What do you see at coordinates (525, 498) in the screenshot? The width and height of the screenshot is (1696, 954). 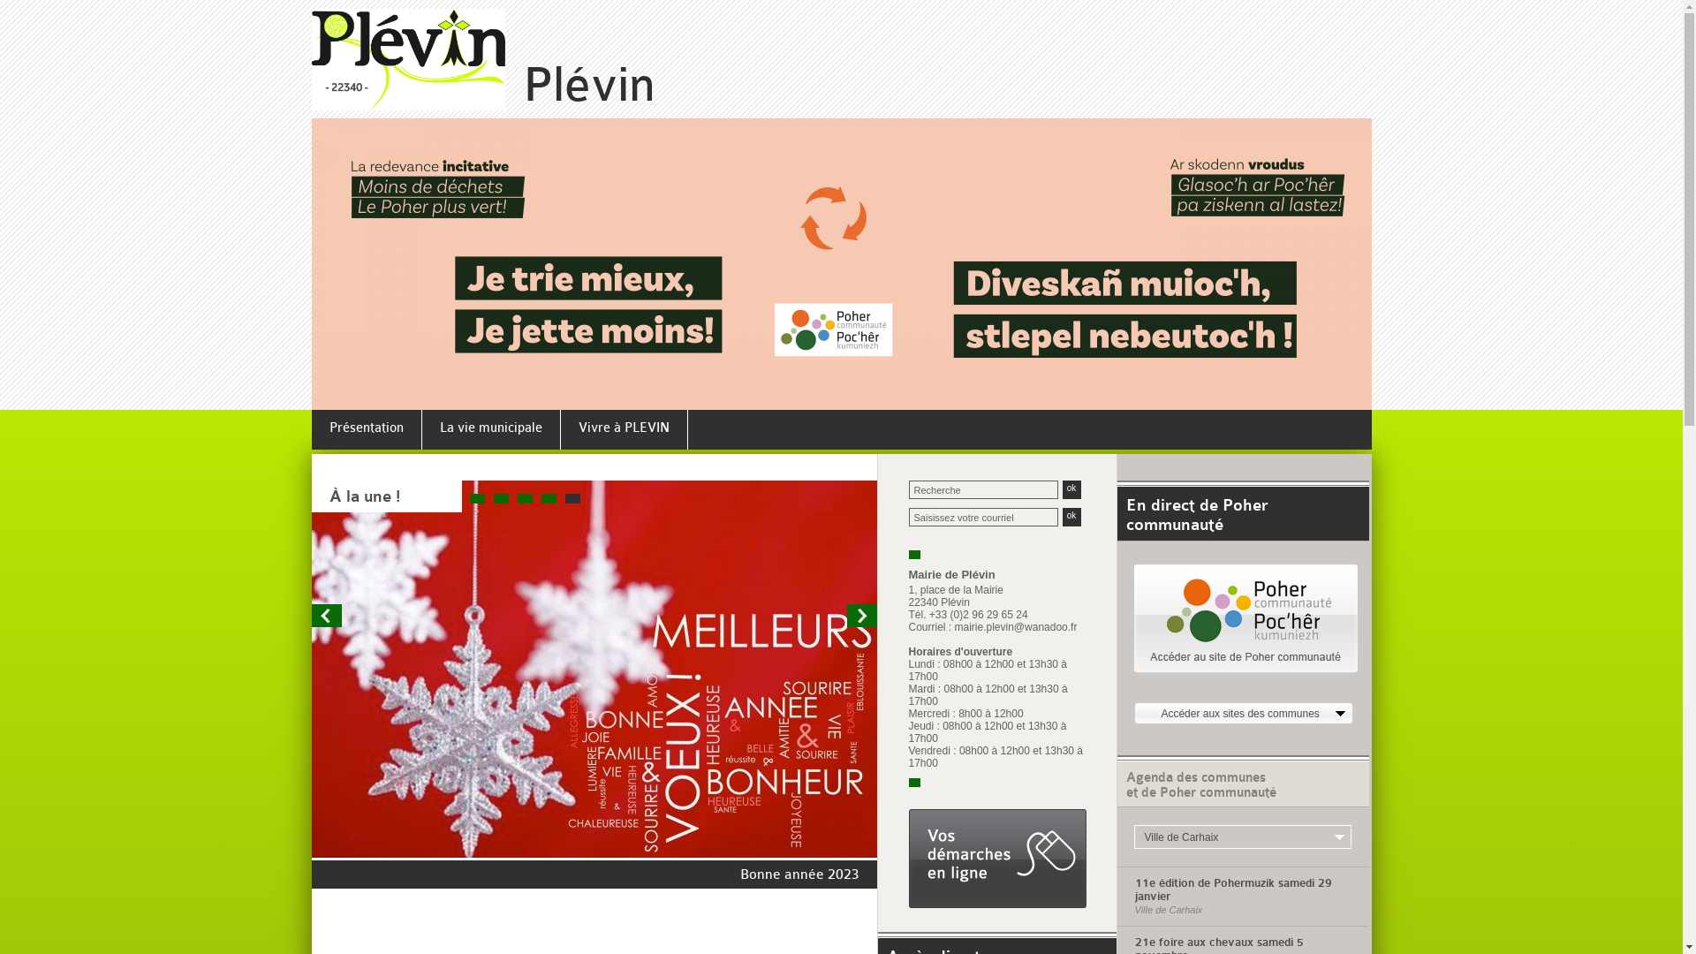 I see `3` at bounding box center [525, 498].